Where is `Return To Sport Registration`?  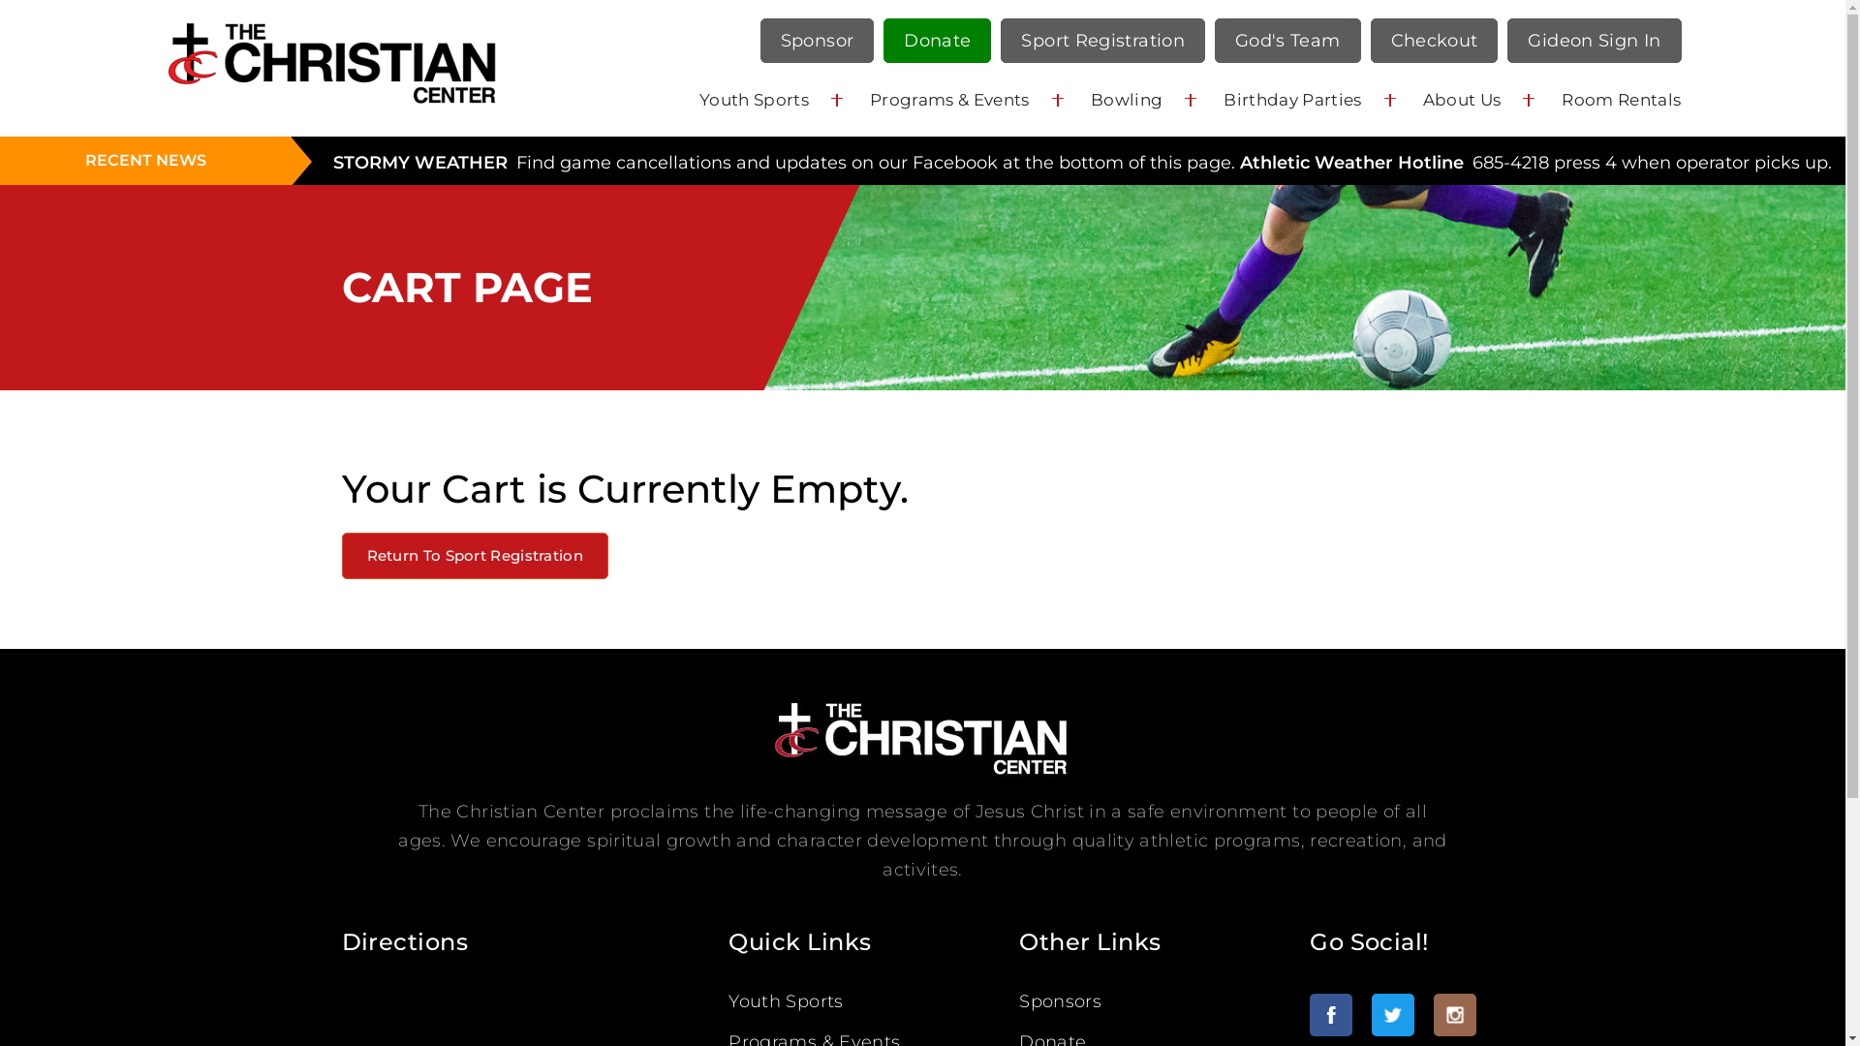
Return To Sport Registration is located at coordinates (475, 556).